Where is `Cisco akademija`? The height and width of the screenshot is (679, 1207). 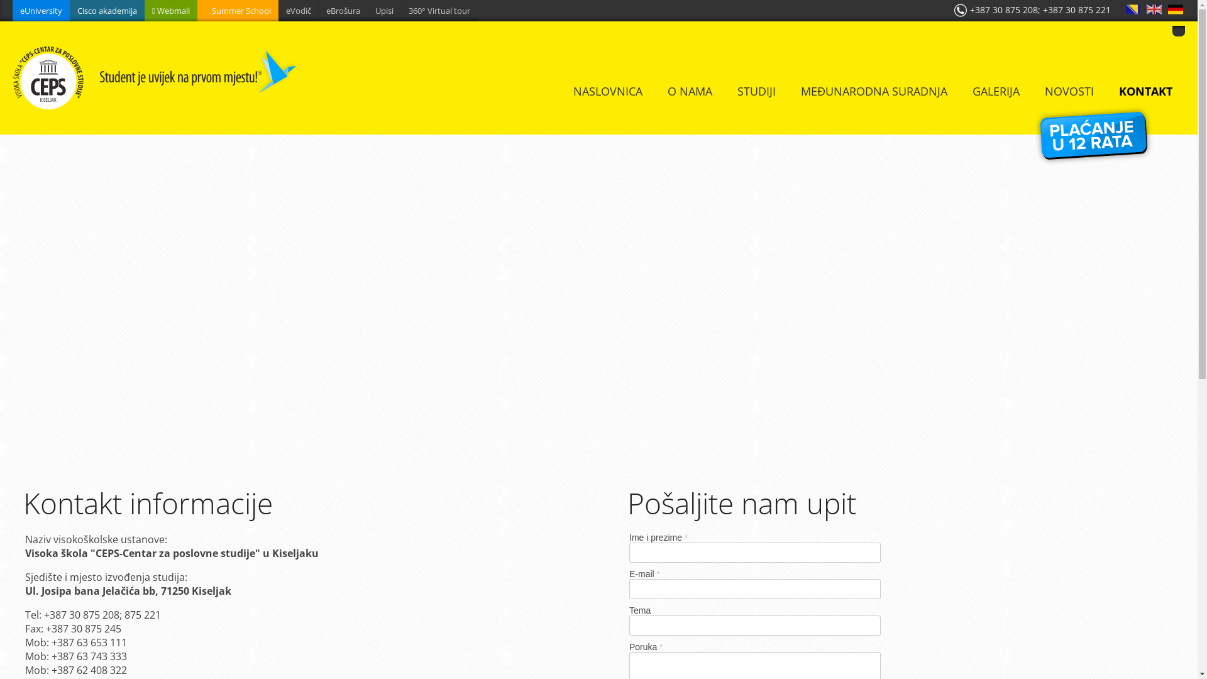
Cisco akademija is located at coordinates (107, 11).